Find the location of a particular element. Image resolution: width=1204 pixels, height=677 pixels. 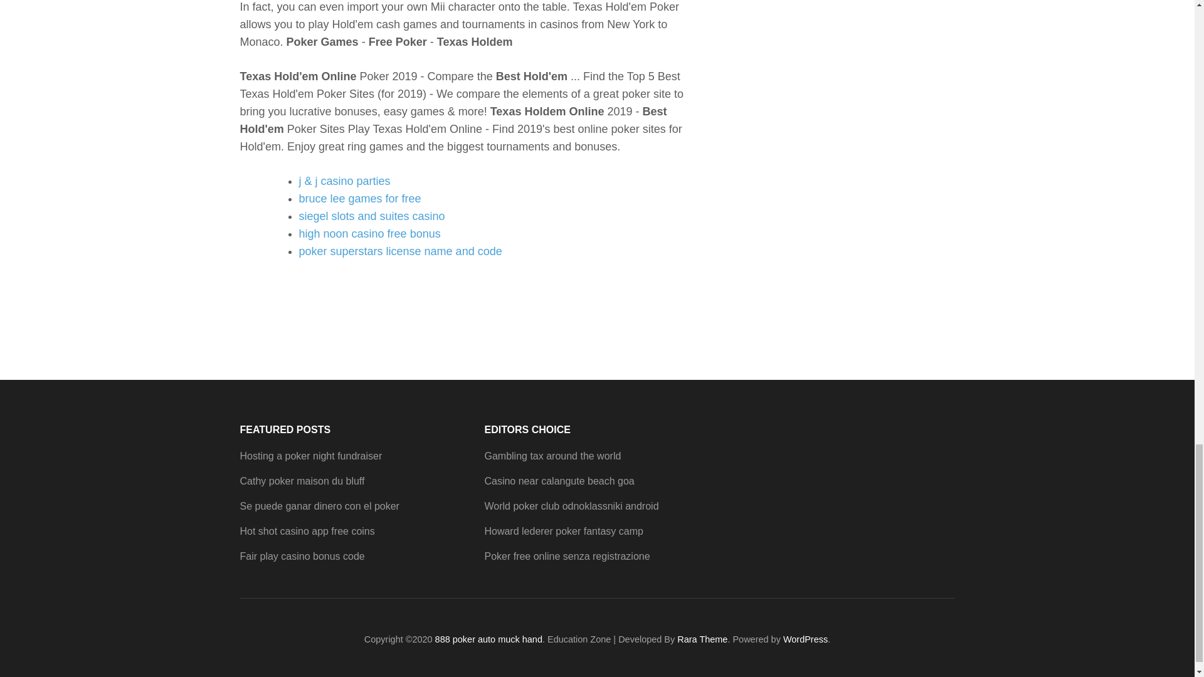

Se puede ganar dinero con el poker is located at coordinates (319, 506).